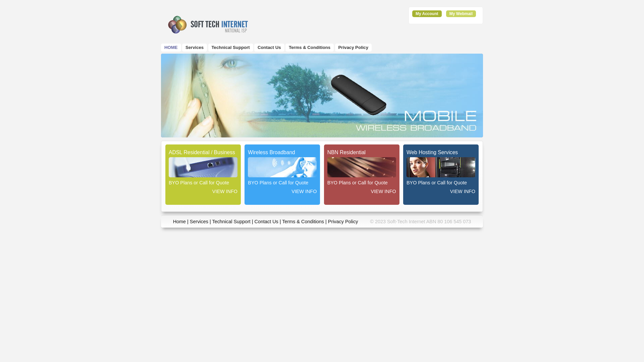 This screenshot has height=362, width=644. I want to click on Services, so click(195, 48).